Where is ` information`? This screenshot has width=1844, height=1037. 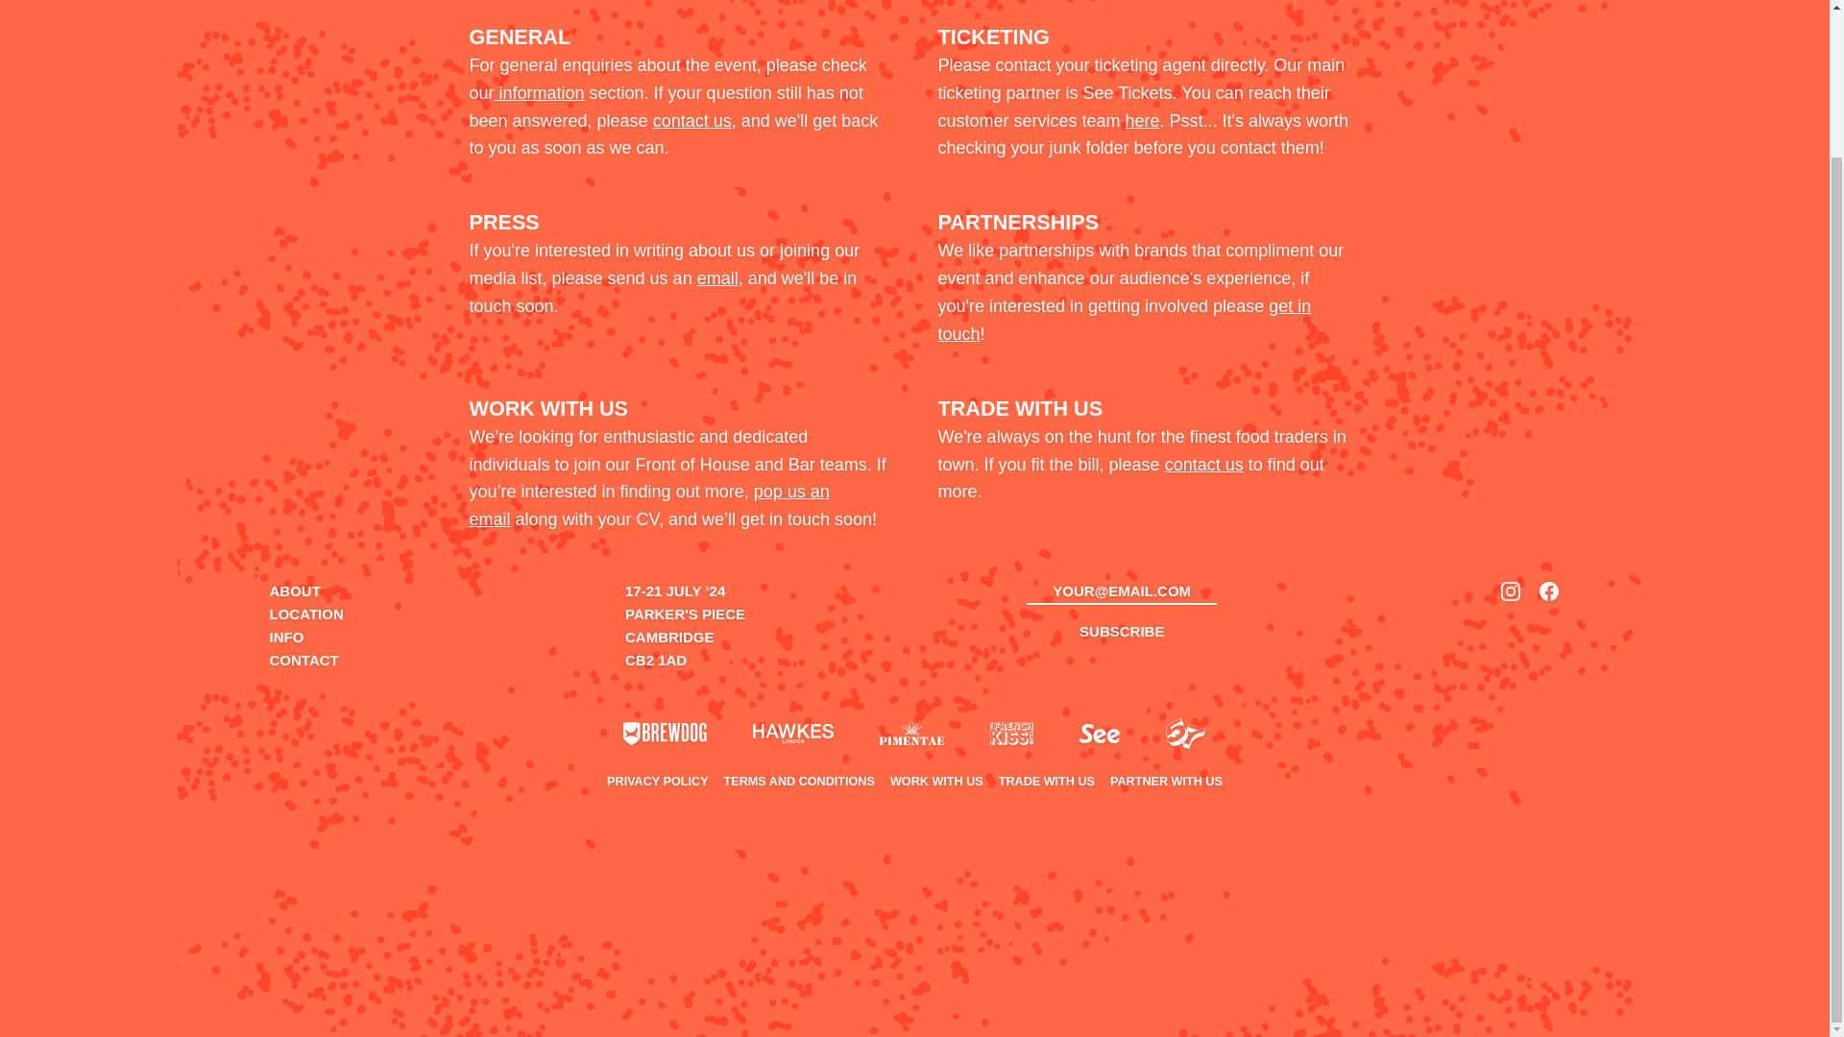  information is located at coordinates (539, 92).